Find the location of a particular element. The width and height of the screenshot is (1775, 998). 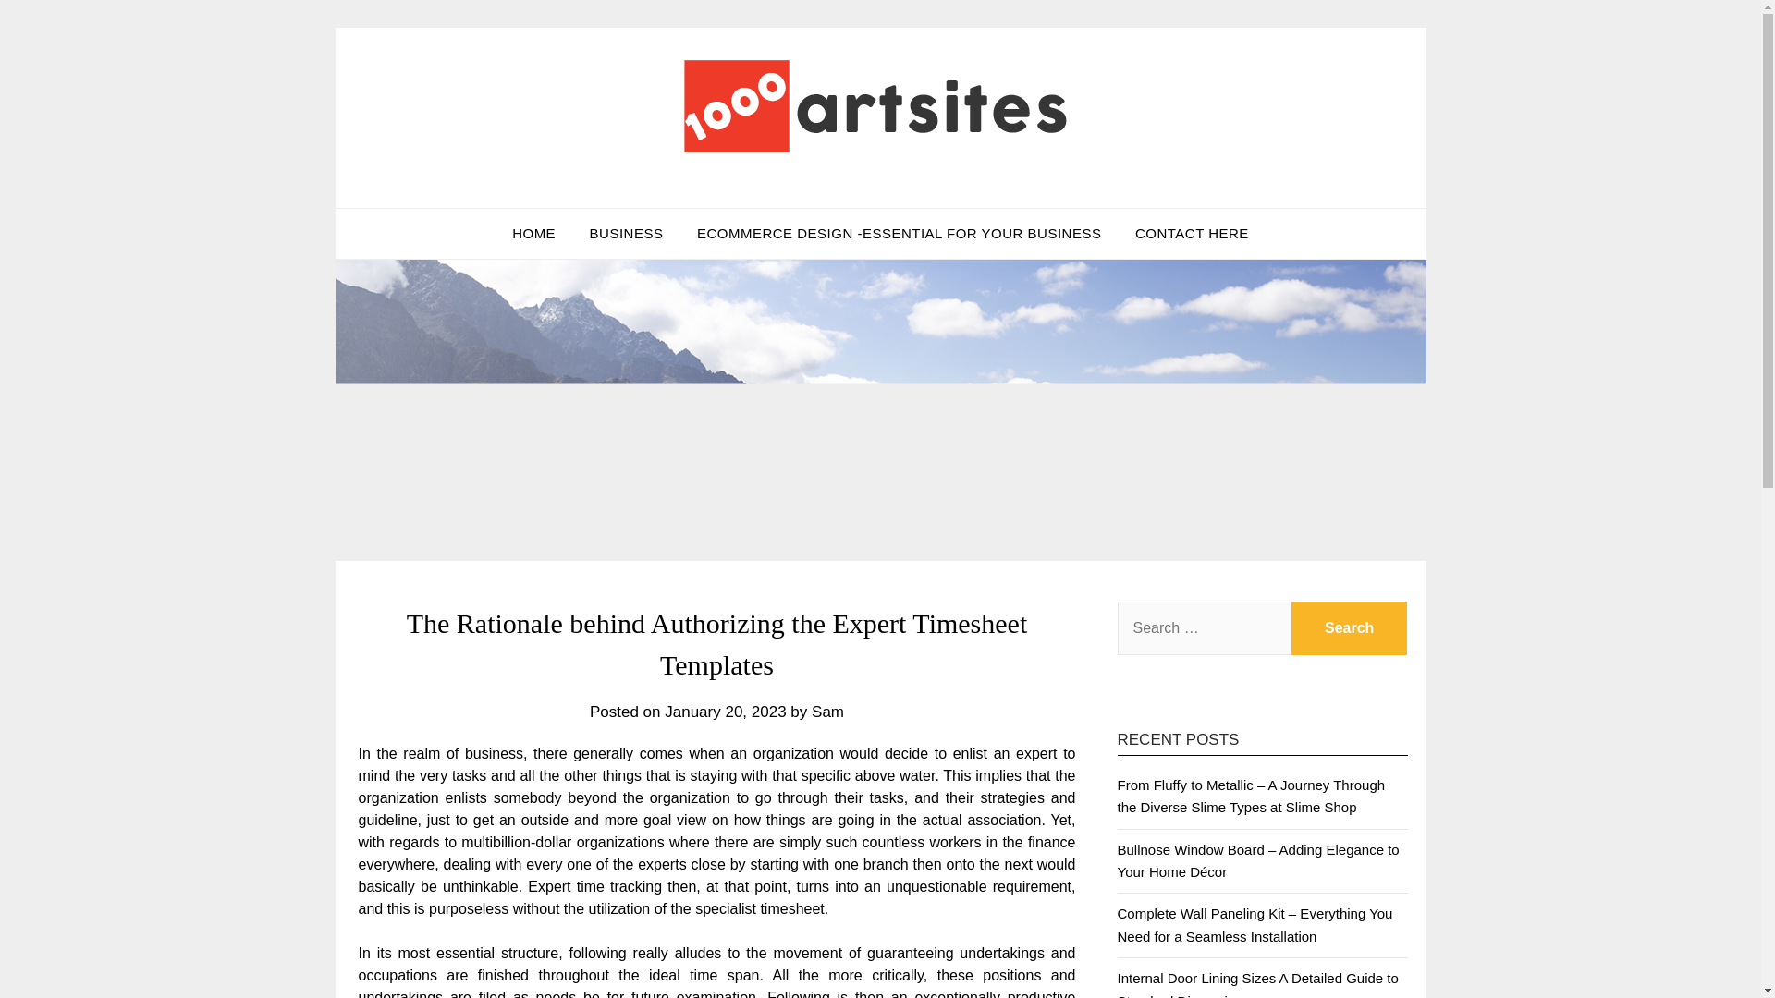

January 20, 2023 is located at coordinates (725, 712).